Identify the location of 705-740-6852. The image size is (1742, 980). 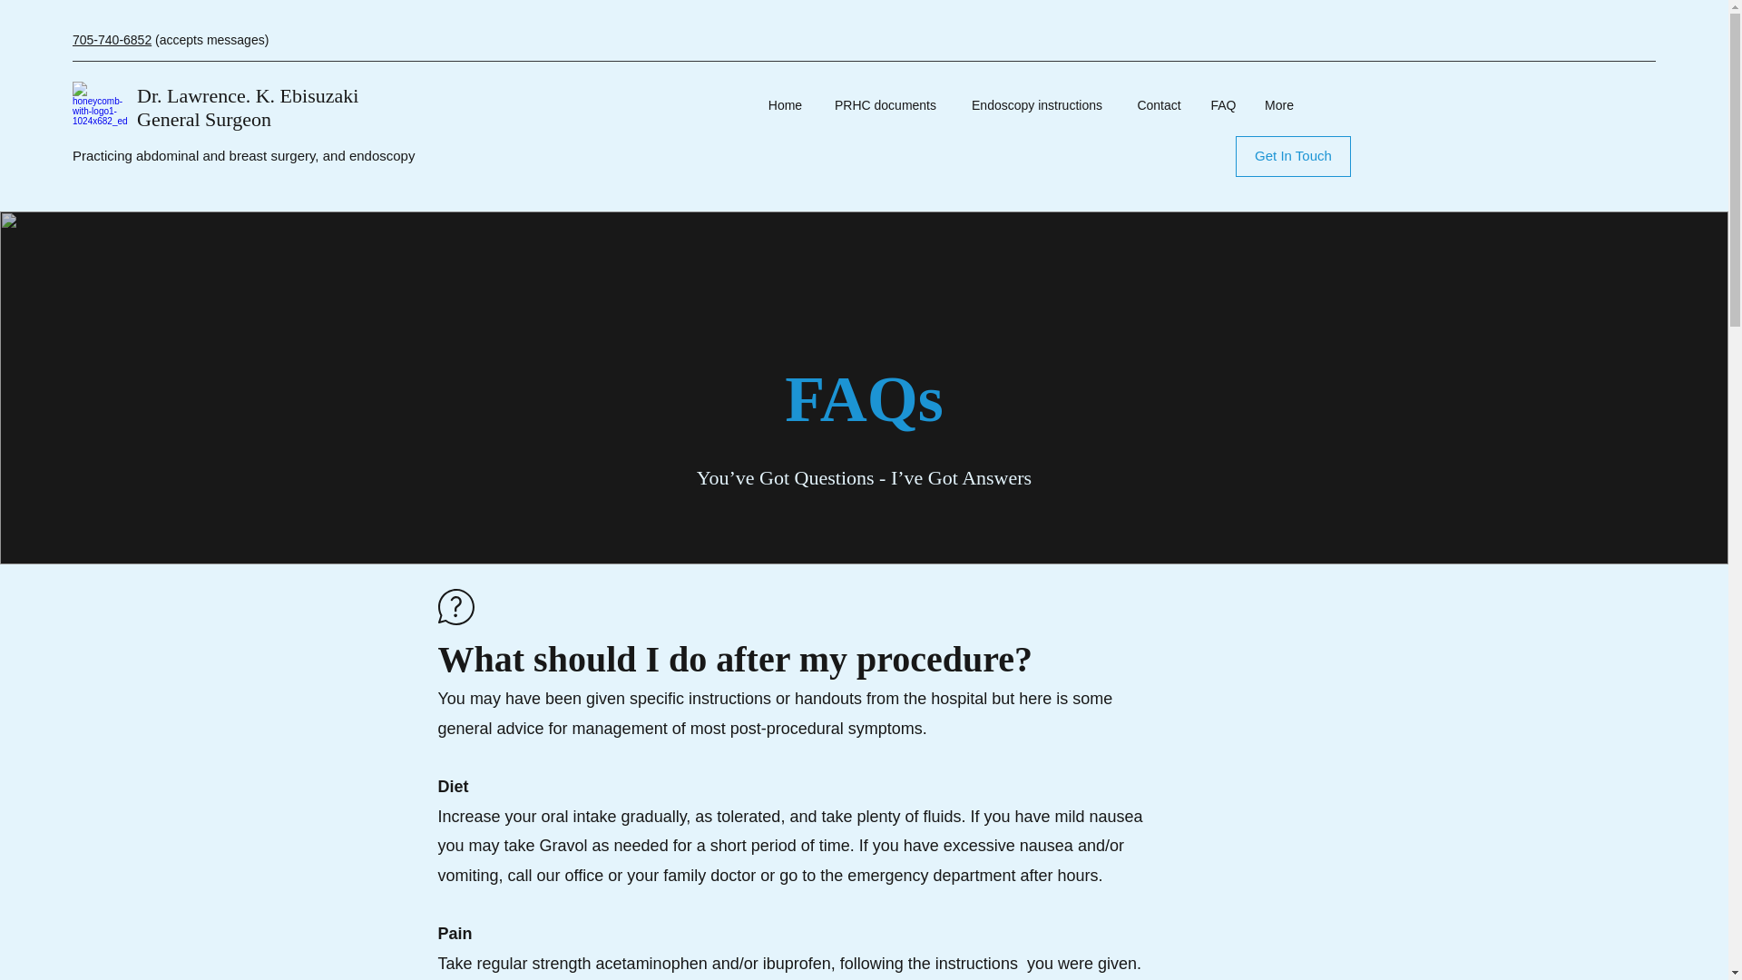
(113, 39).